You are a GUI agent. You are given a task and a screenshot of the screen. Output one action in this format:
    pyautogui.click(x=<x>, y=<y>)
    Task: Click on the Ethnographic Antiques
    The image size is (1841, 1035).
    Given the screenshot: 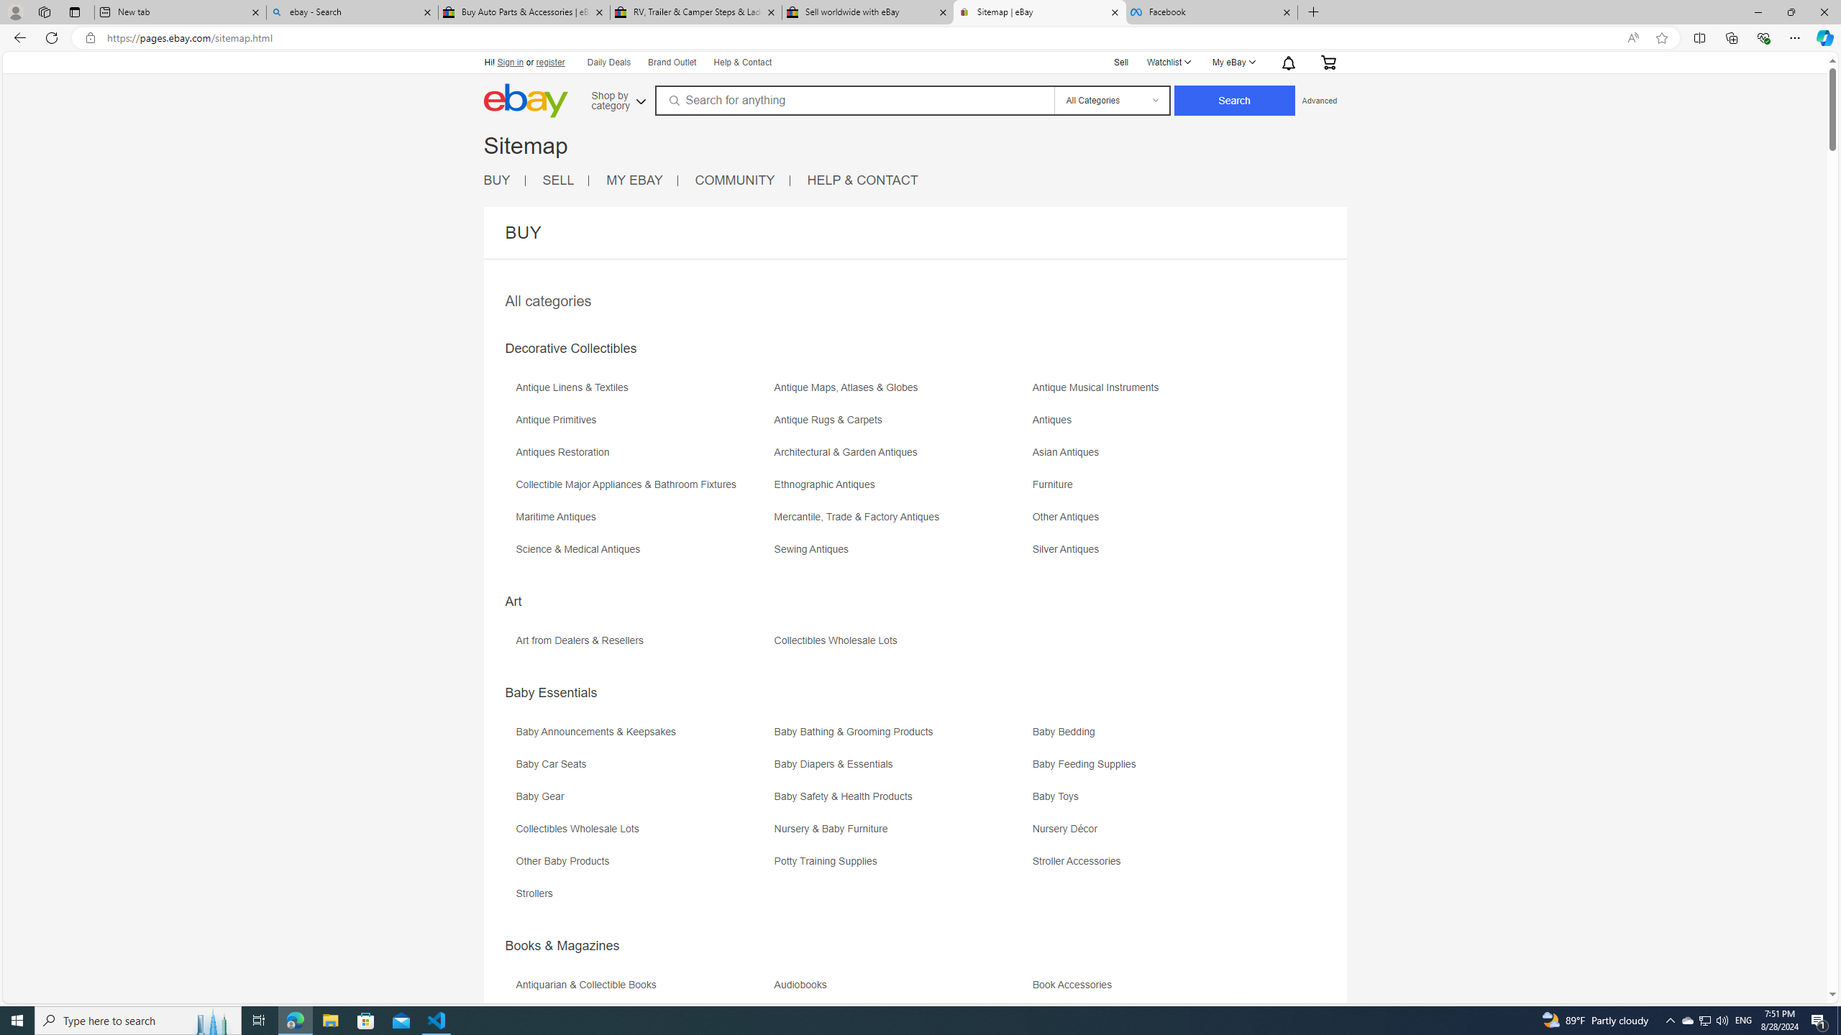 What is the action you would take?
    pyautogui.click(x=901, y=489)
    